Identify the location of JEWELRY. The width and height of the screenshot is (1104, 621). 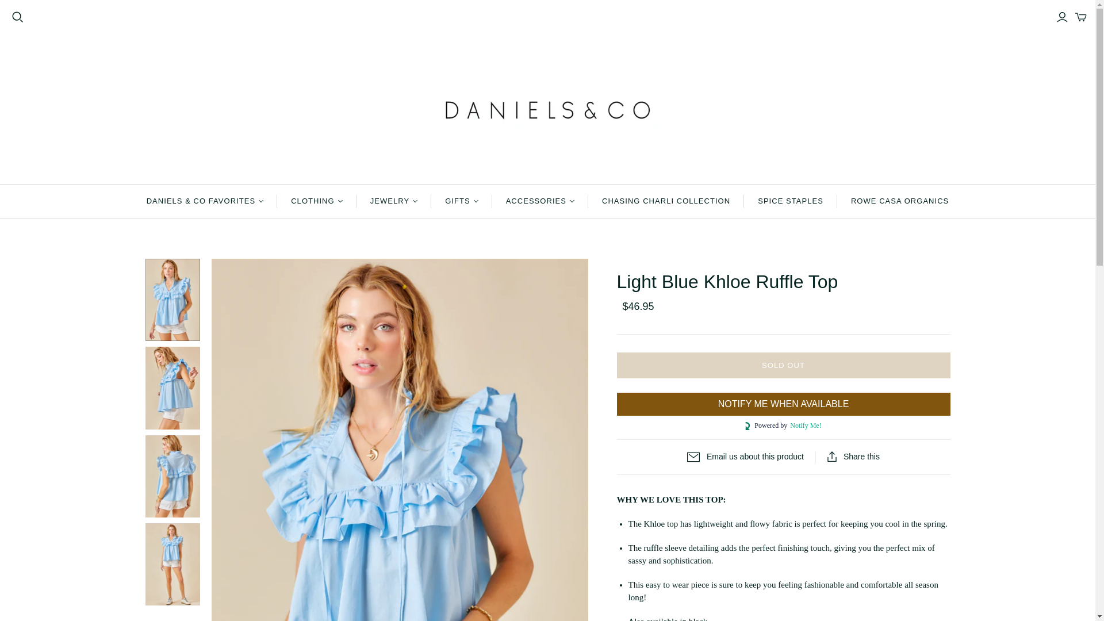
(394, 201).